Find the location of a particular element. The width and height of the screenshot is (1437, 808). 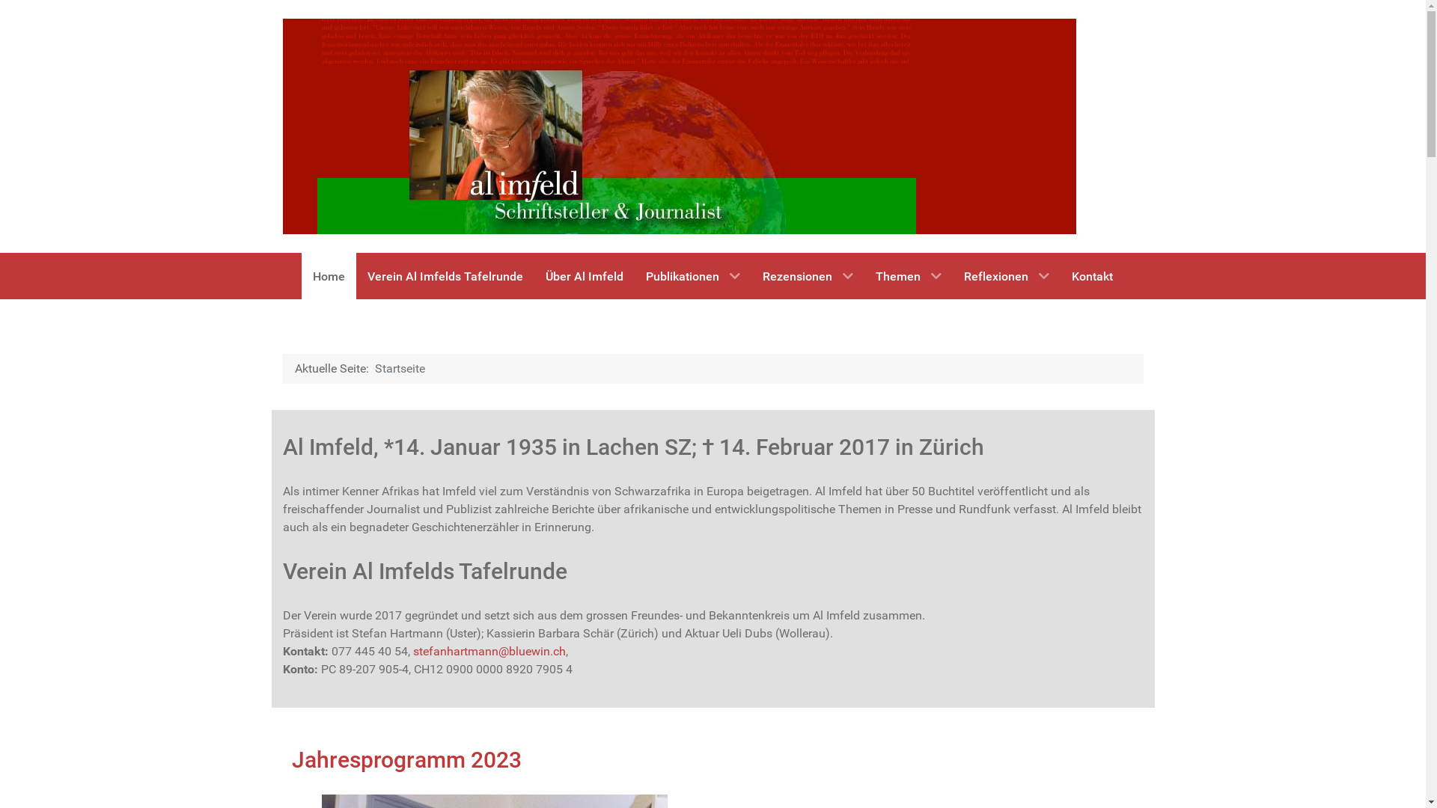

Kontakt is located at coordinates (1093, 276).